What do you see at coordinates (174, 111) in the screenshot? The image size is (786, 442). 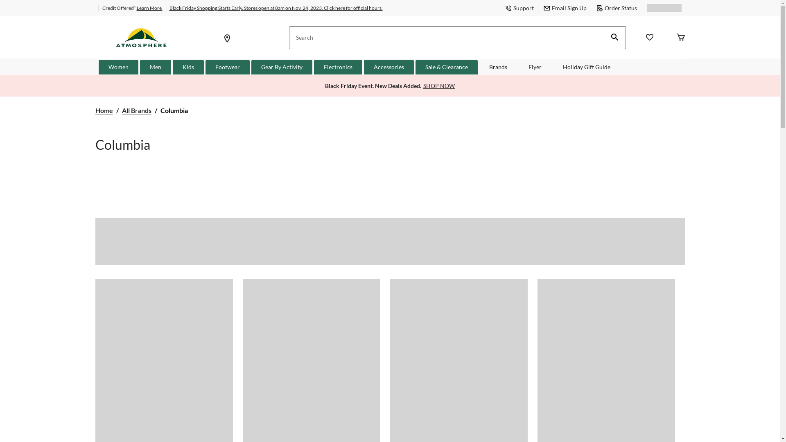 I see `Columbia` at bounding box center [174, 111].